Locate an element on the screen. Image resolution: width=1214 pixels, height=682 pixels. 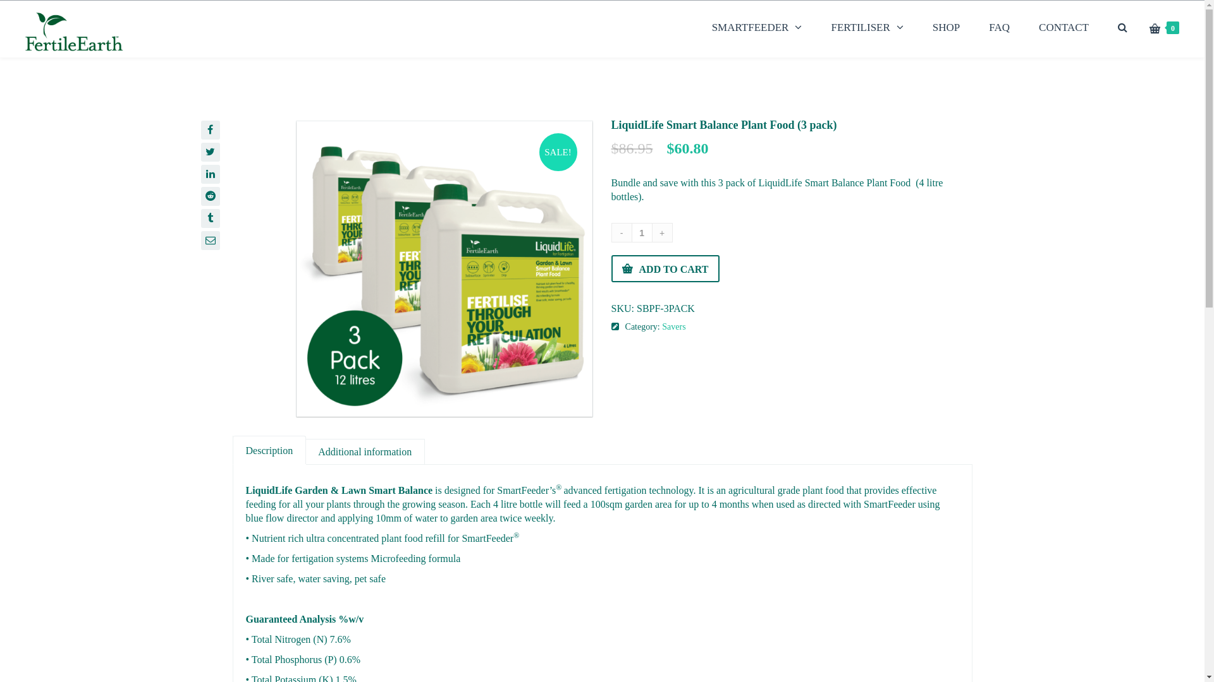
Qty is located at coordinates (642, 232).